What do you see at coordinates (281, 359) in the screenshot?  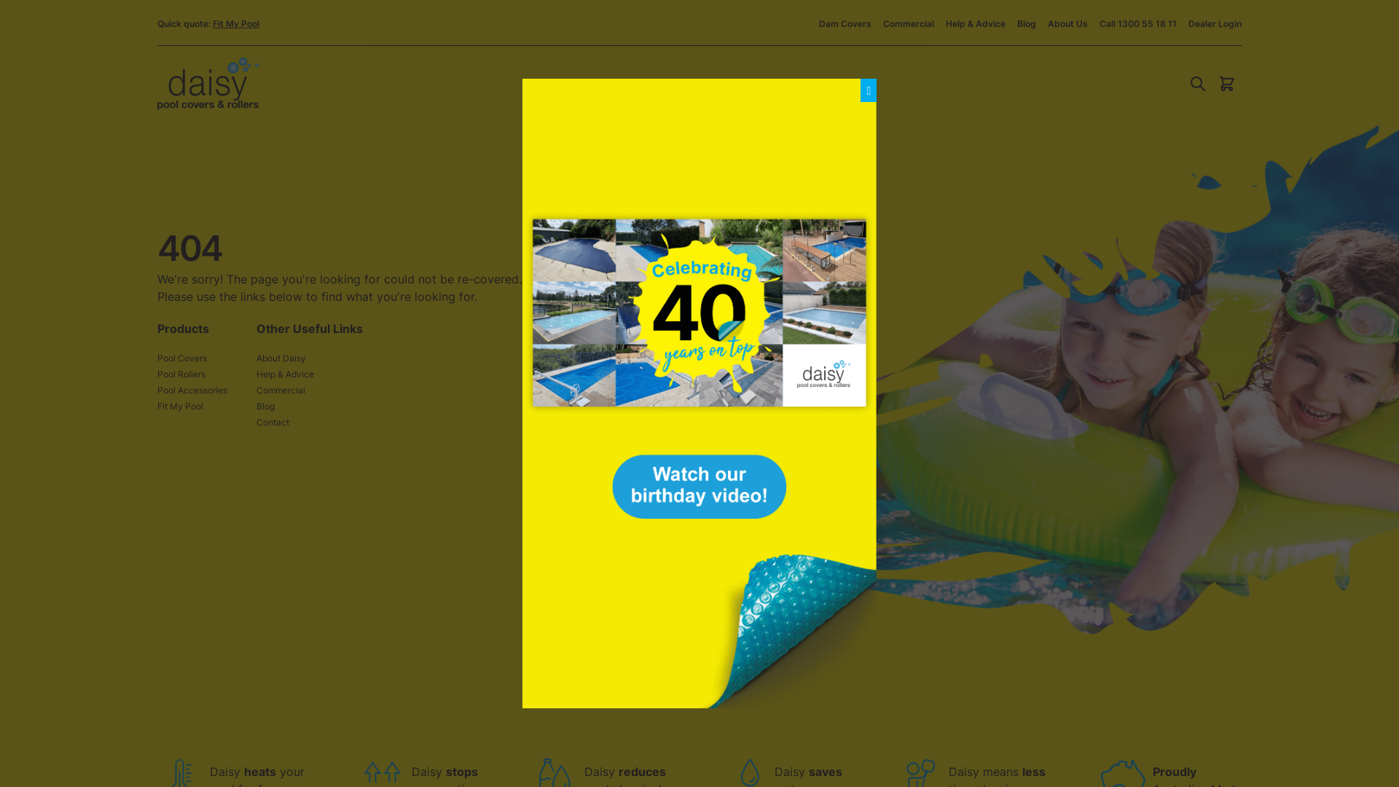 I see `About Daisy` at bounding box center [281, 359].